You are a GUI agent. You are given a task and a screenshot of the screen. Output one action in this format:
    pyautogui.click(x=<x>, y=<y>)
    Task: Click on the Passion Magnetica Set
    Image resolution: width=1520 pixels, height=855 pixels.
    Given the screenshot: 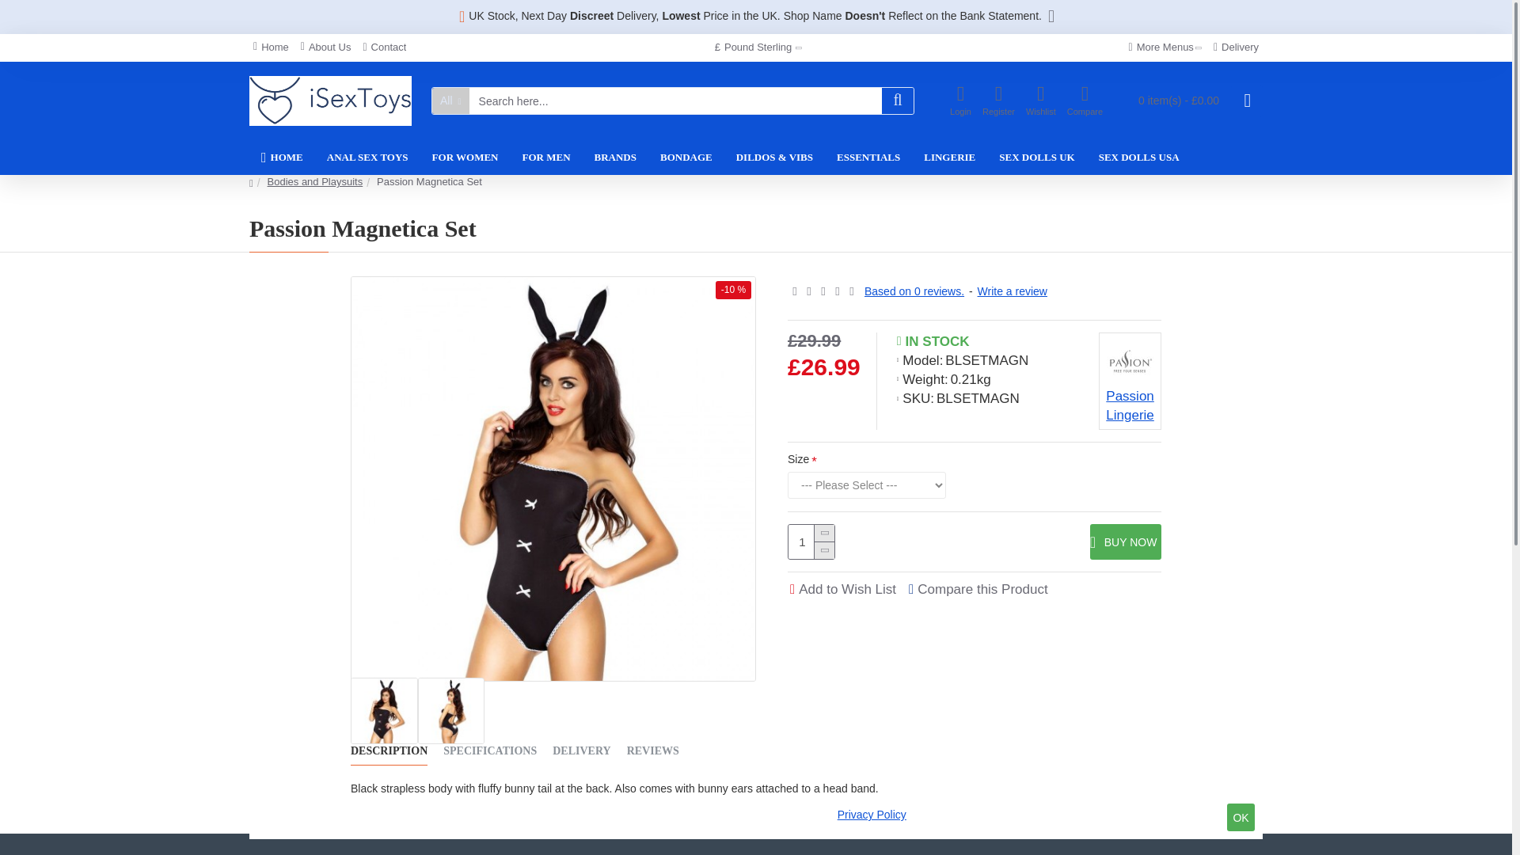 What is the action you would take?
    pyautogui.click(x=385, y=711)
    